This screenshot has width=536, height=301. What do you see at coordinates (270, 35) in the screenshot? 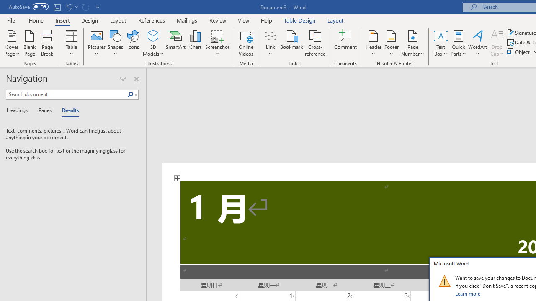
I see `Link` at bounding box center [270, 35].